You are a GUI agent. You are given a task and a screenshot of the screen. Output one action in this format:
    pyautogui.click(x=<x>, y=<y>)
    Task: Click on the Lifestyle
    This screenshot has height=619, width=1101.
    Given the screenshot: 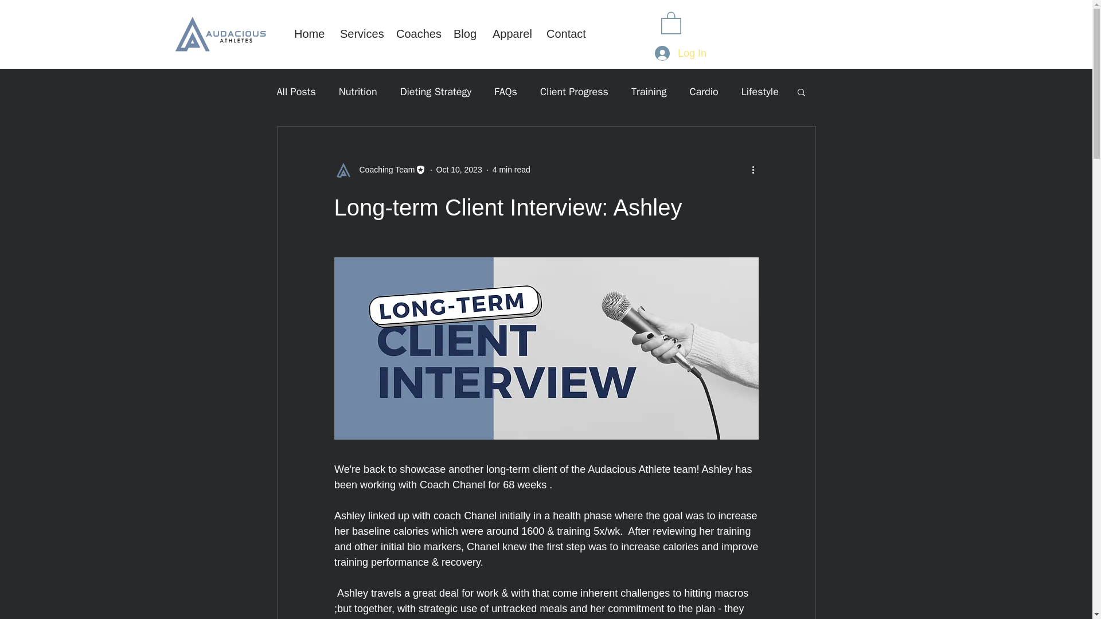 What is the action you would take?
    pyautogui.click(x=759, y=91)
    